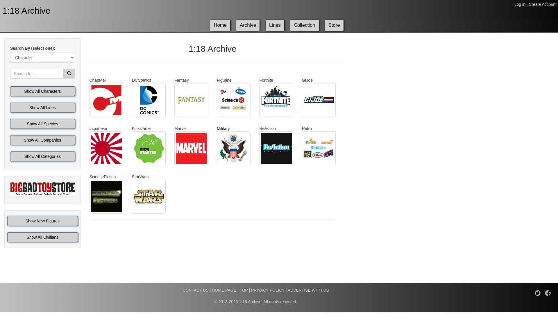 The width and height of the screenshot is (558, 314). What do you see at coordinates (42, 108) in the screenshot?
I see `Show All Lines` at bounding box center [42, 108].